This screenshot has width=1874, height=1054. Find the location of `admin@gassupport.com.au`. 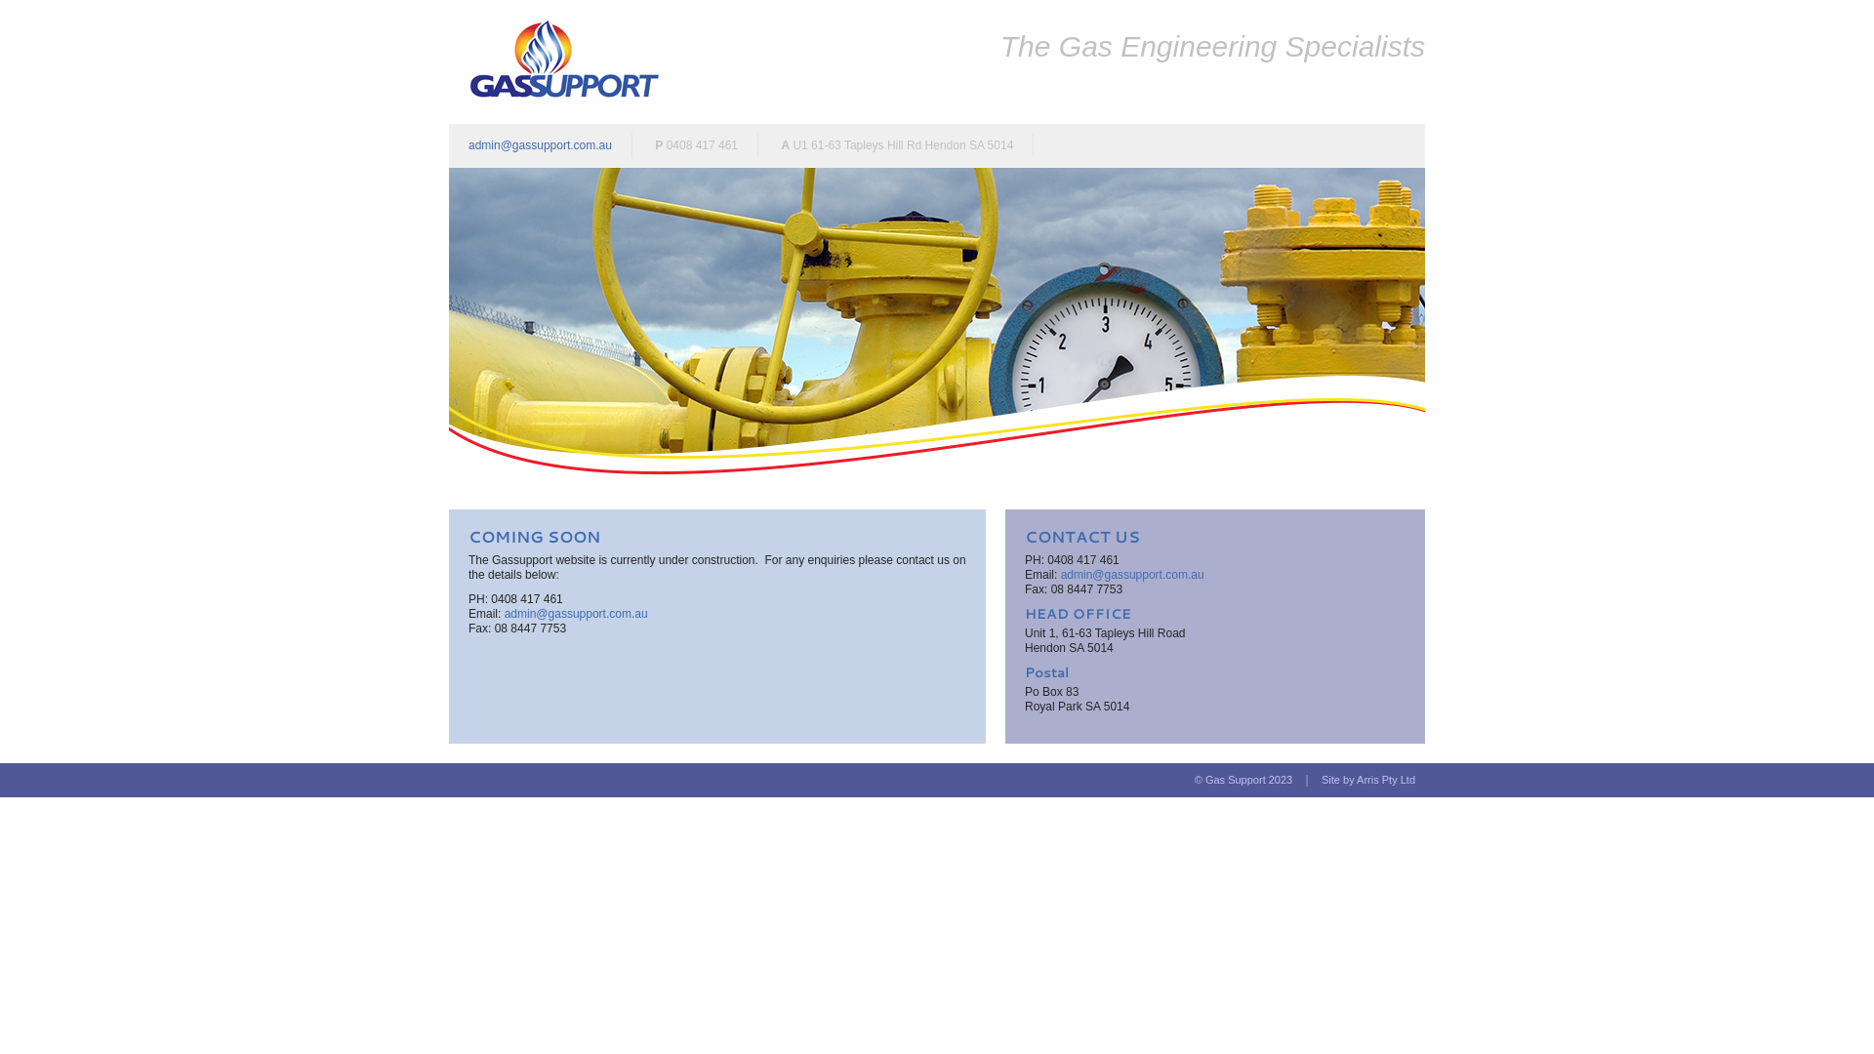

admin@gassupport.com.au is located at coordinates (576, 614).